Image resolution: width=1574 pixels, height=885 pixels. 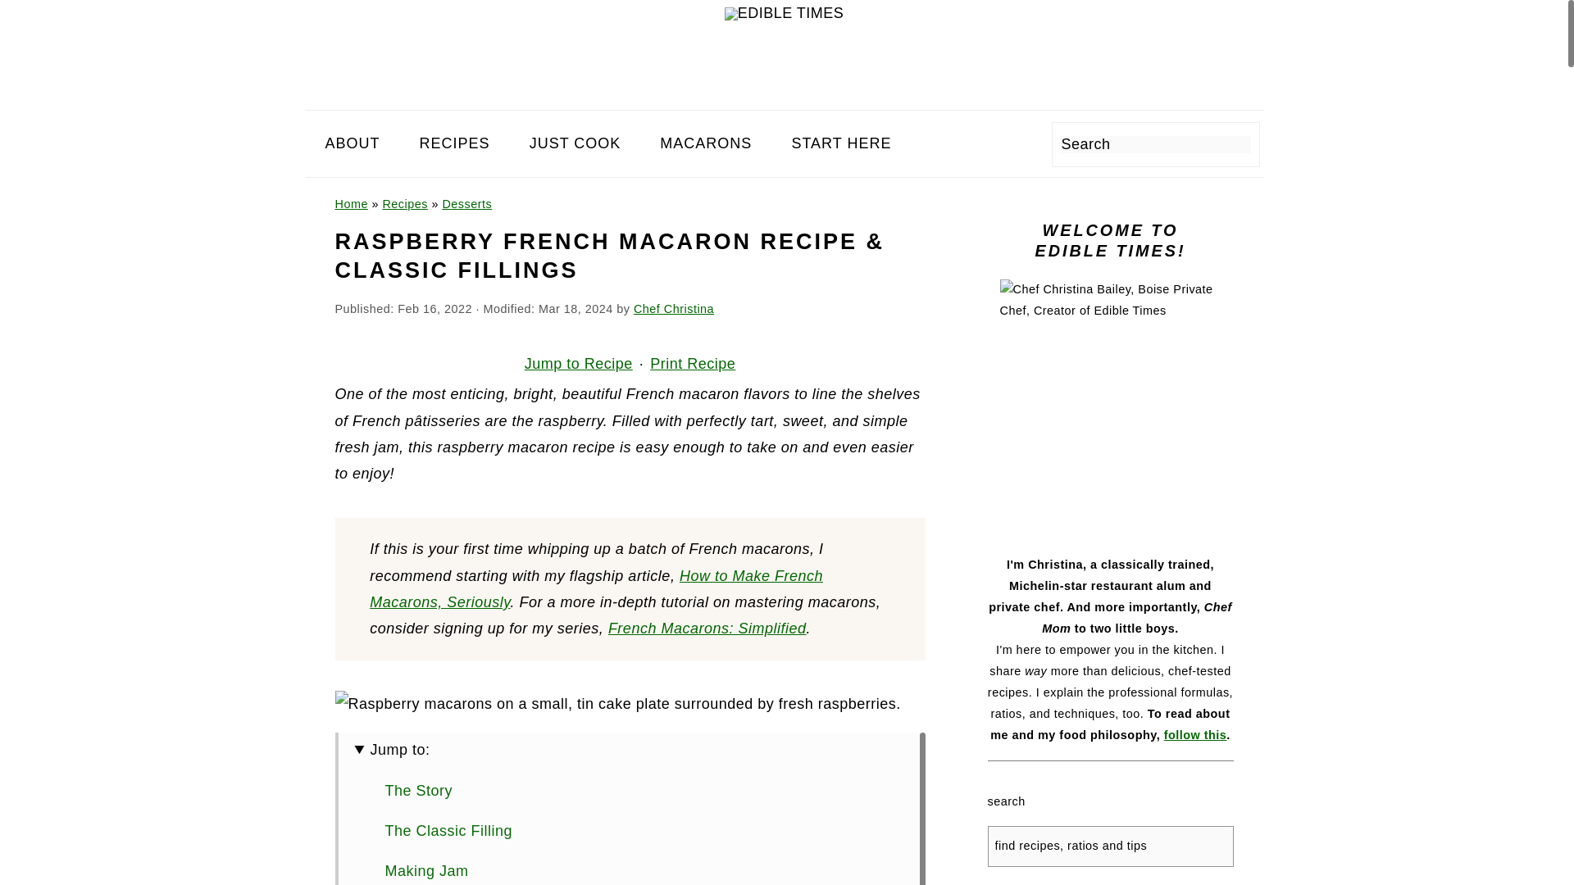 What do you see at coordinates (350, 203) in the screenshot?
I see `Home` at bounding box center [350, 203].